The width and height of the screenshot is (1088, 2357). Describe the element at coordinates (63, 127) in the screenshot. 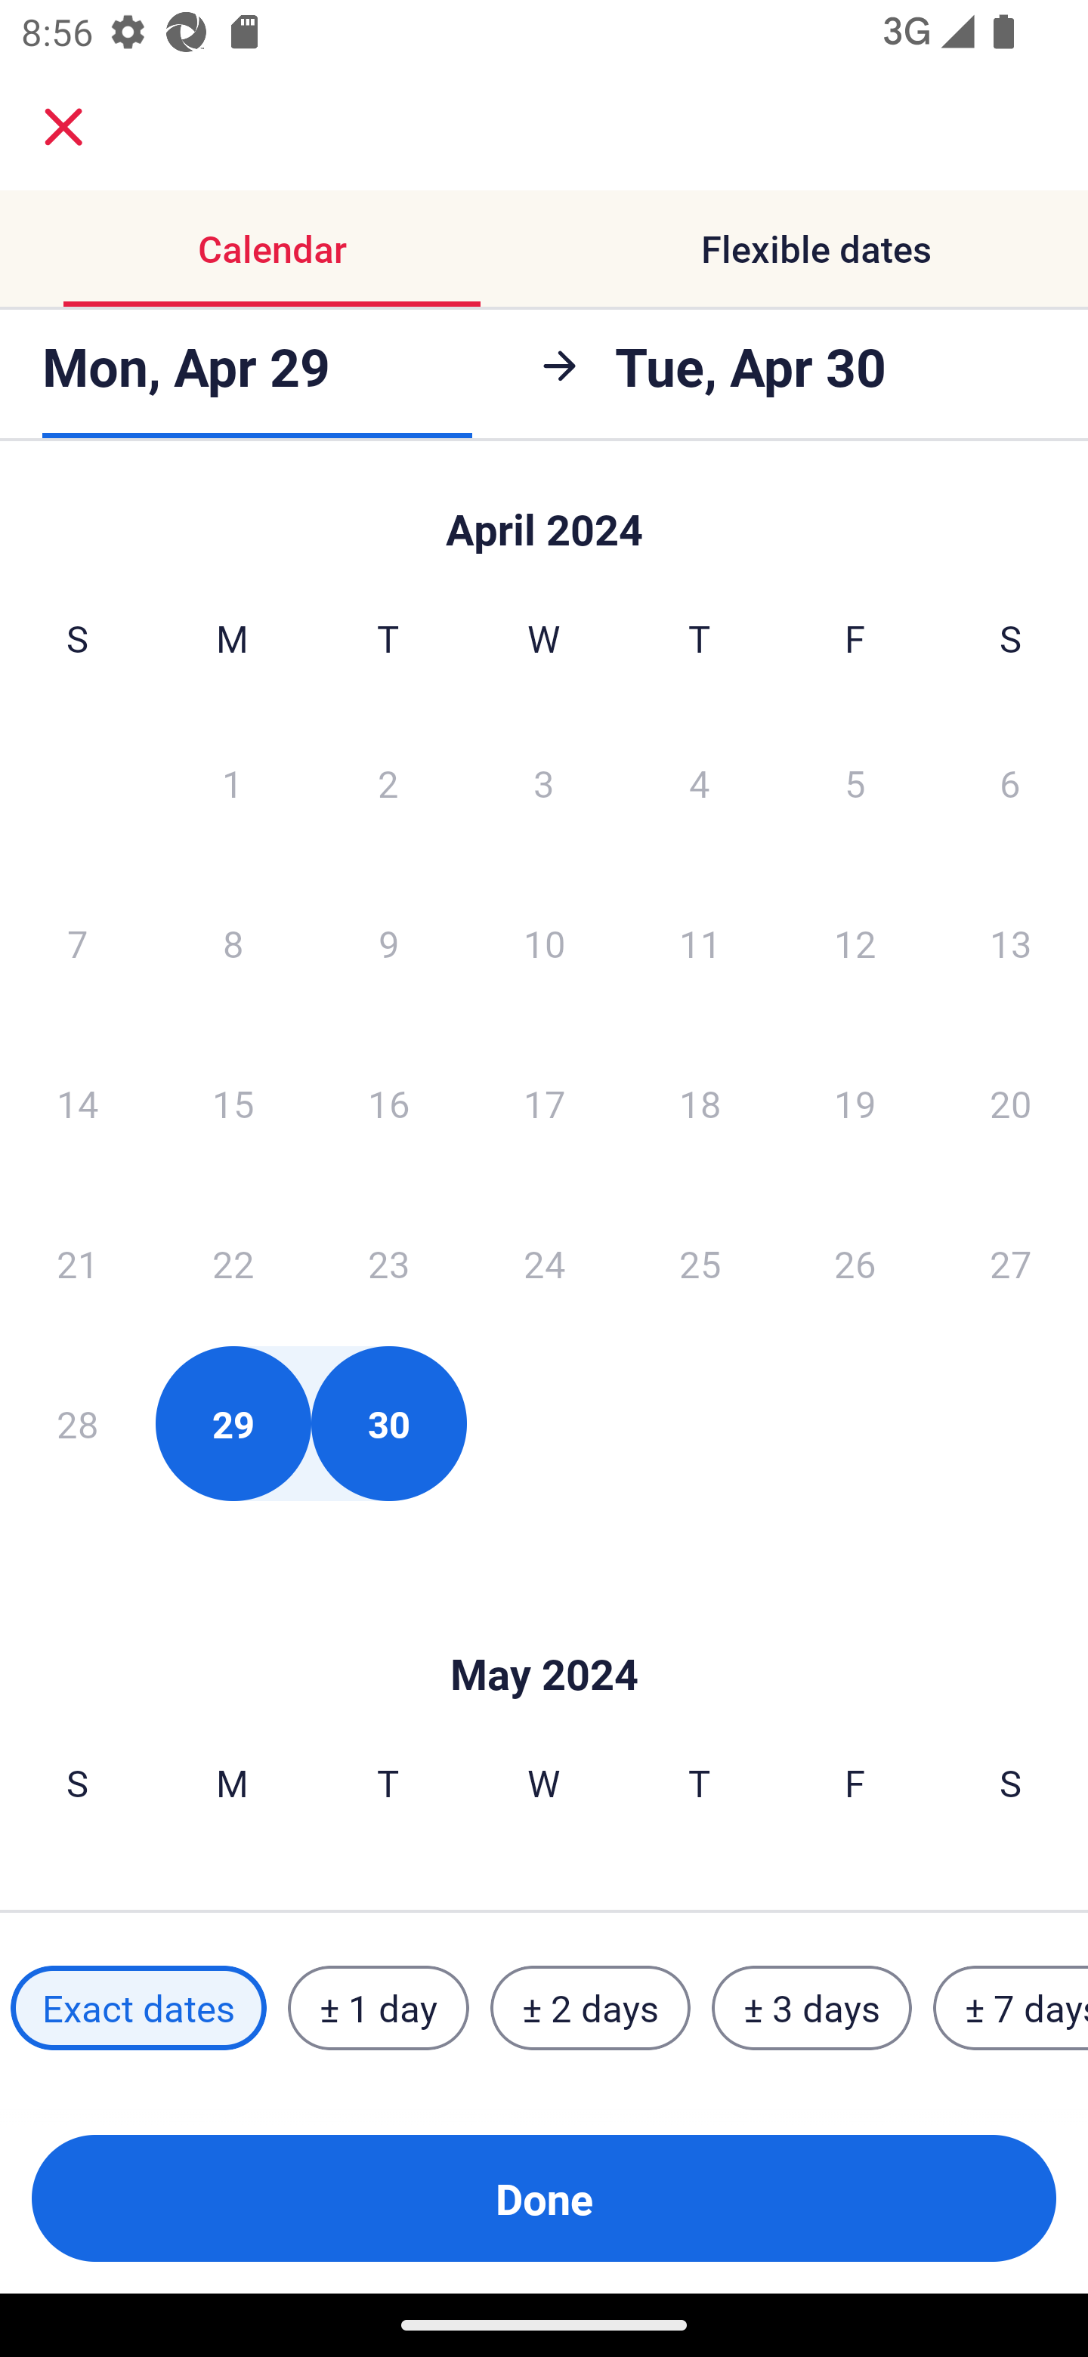

I see `close.` at that location.